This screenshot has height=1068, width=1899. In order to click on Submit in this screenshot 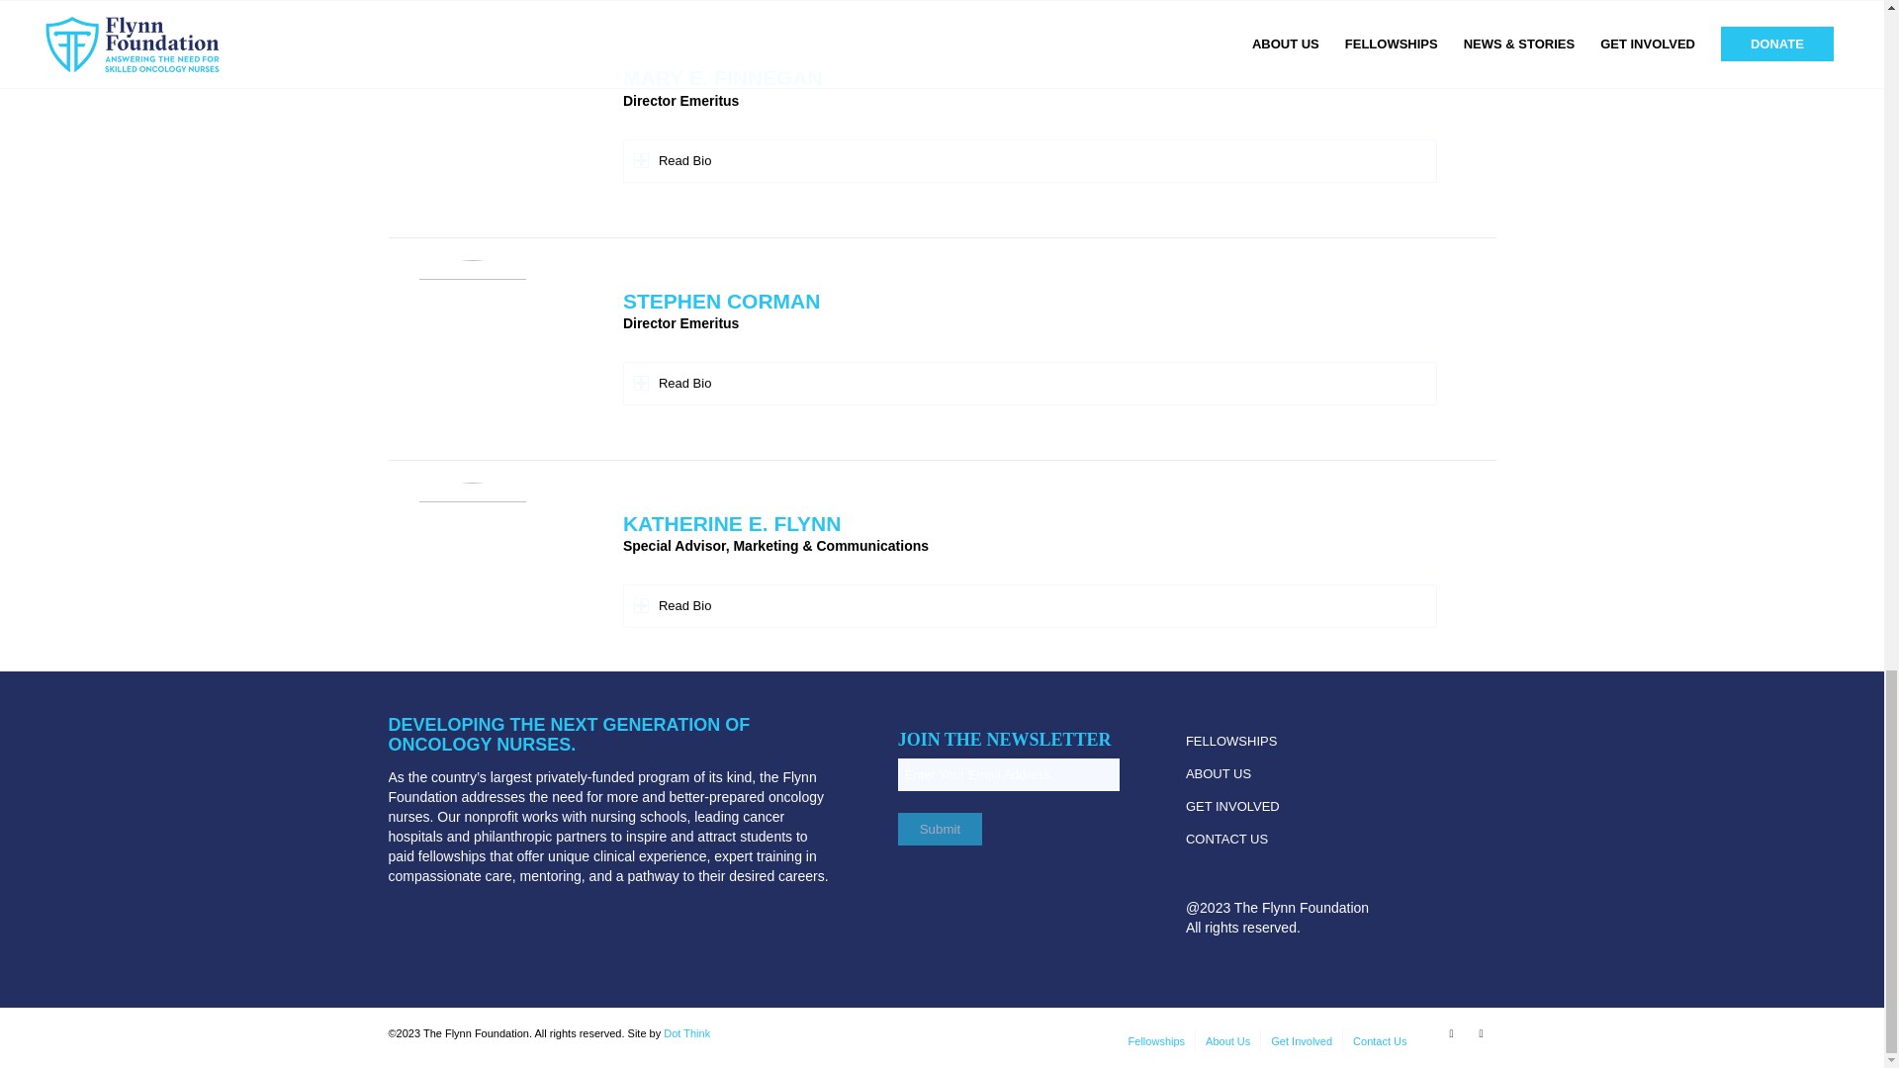, I will do `click(940, 829)`.